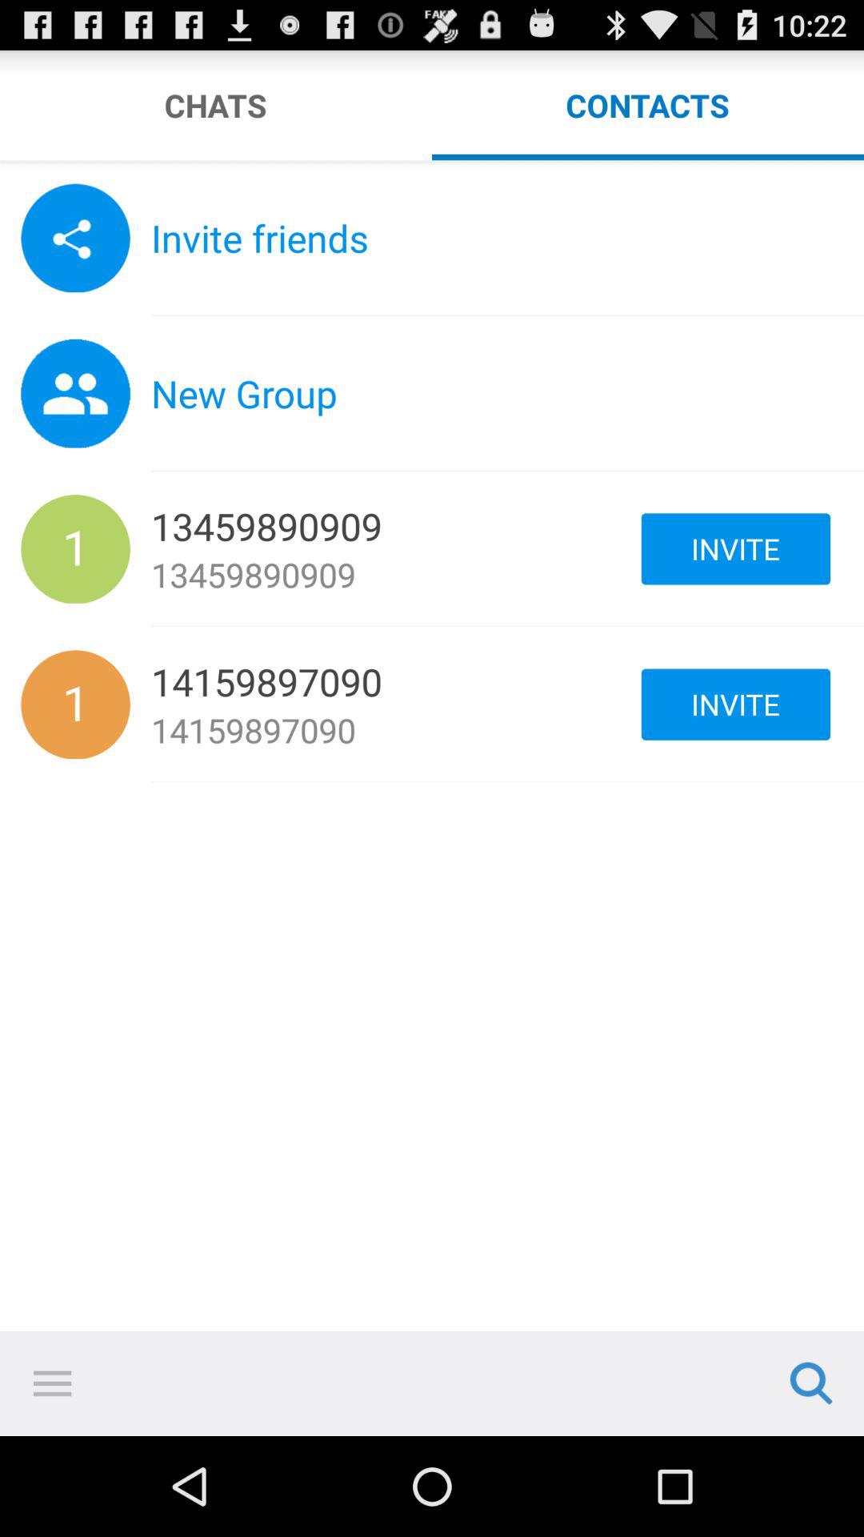 The width and height of the screenshot is (864, 1537). Describe the element at coordinates (432, 164) in the screenshot. I see `slide across` at that location.